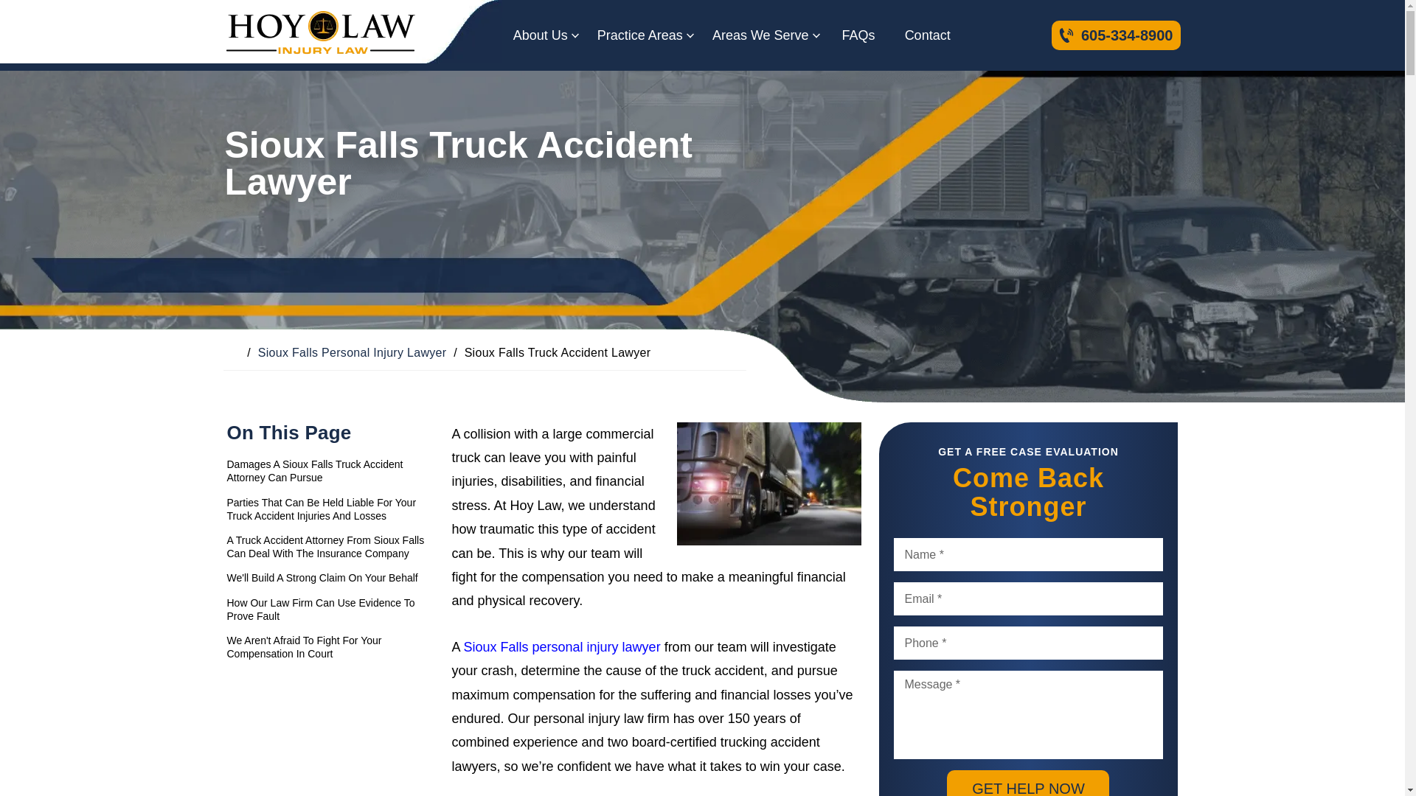  What do you see at coordinates (333, 578) in the screenshot?
I see `We'Ll Build A Strong Claim On Your Behalf` at bounding box center [333, 578].